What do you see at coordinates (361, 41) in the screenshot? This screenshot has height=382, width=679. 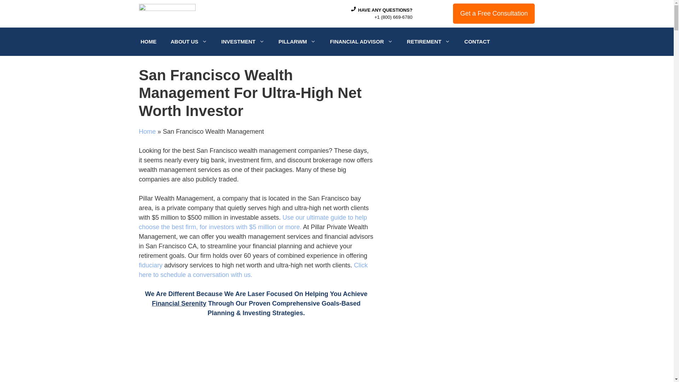 I see `FINANCIAL ADVISOR` at bounding box center [361, 41].